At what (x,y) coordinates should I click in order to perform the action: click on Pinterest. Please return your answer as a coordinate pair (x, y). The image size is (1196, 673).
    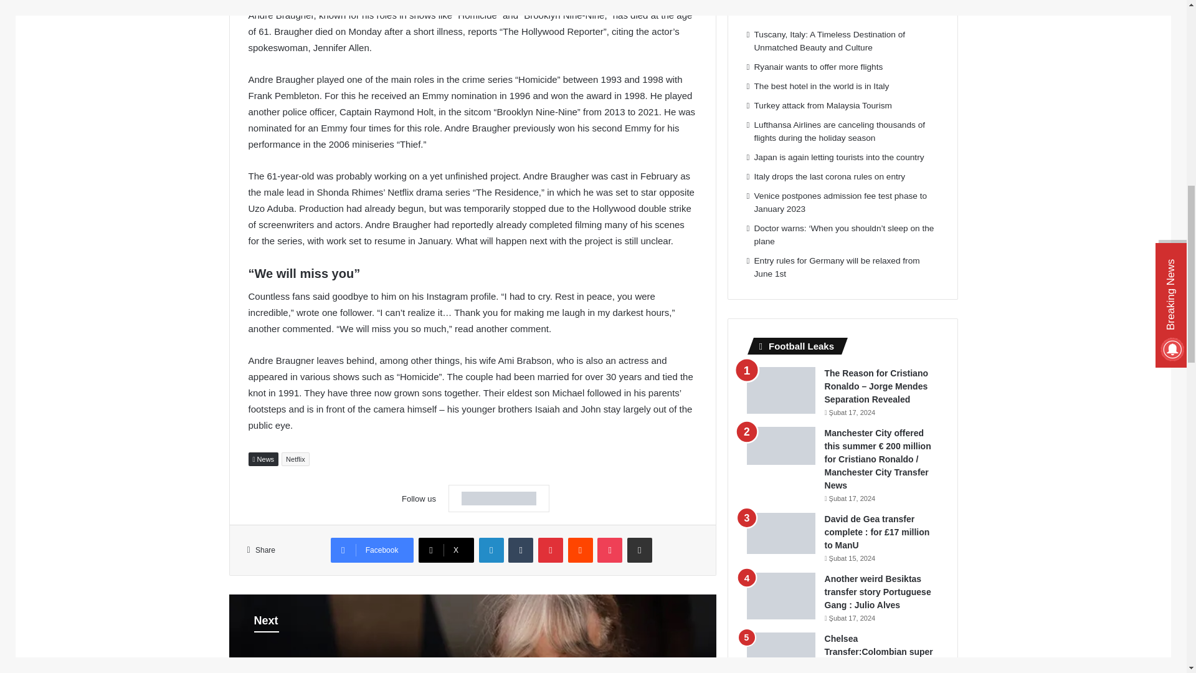
    Looking at the image, I should click on (551, 550).